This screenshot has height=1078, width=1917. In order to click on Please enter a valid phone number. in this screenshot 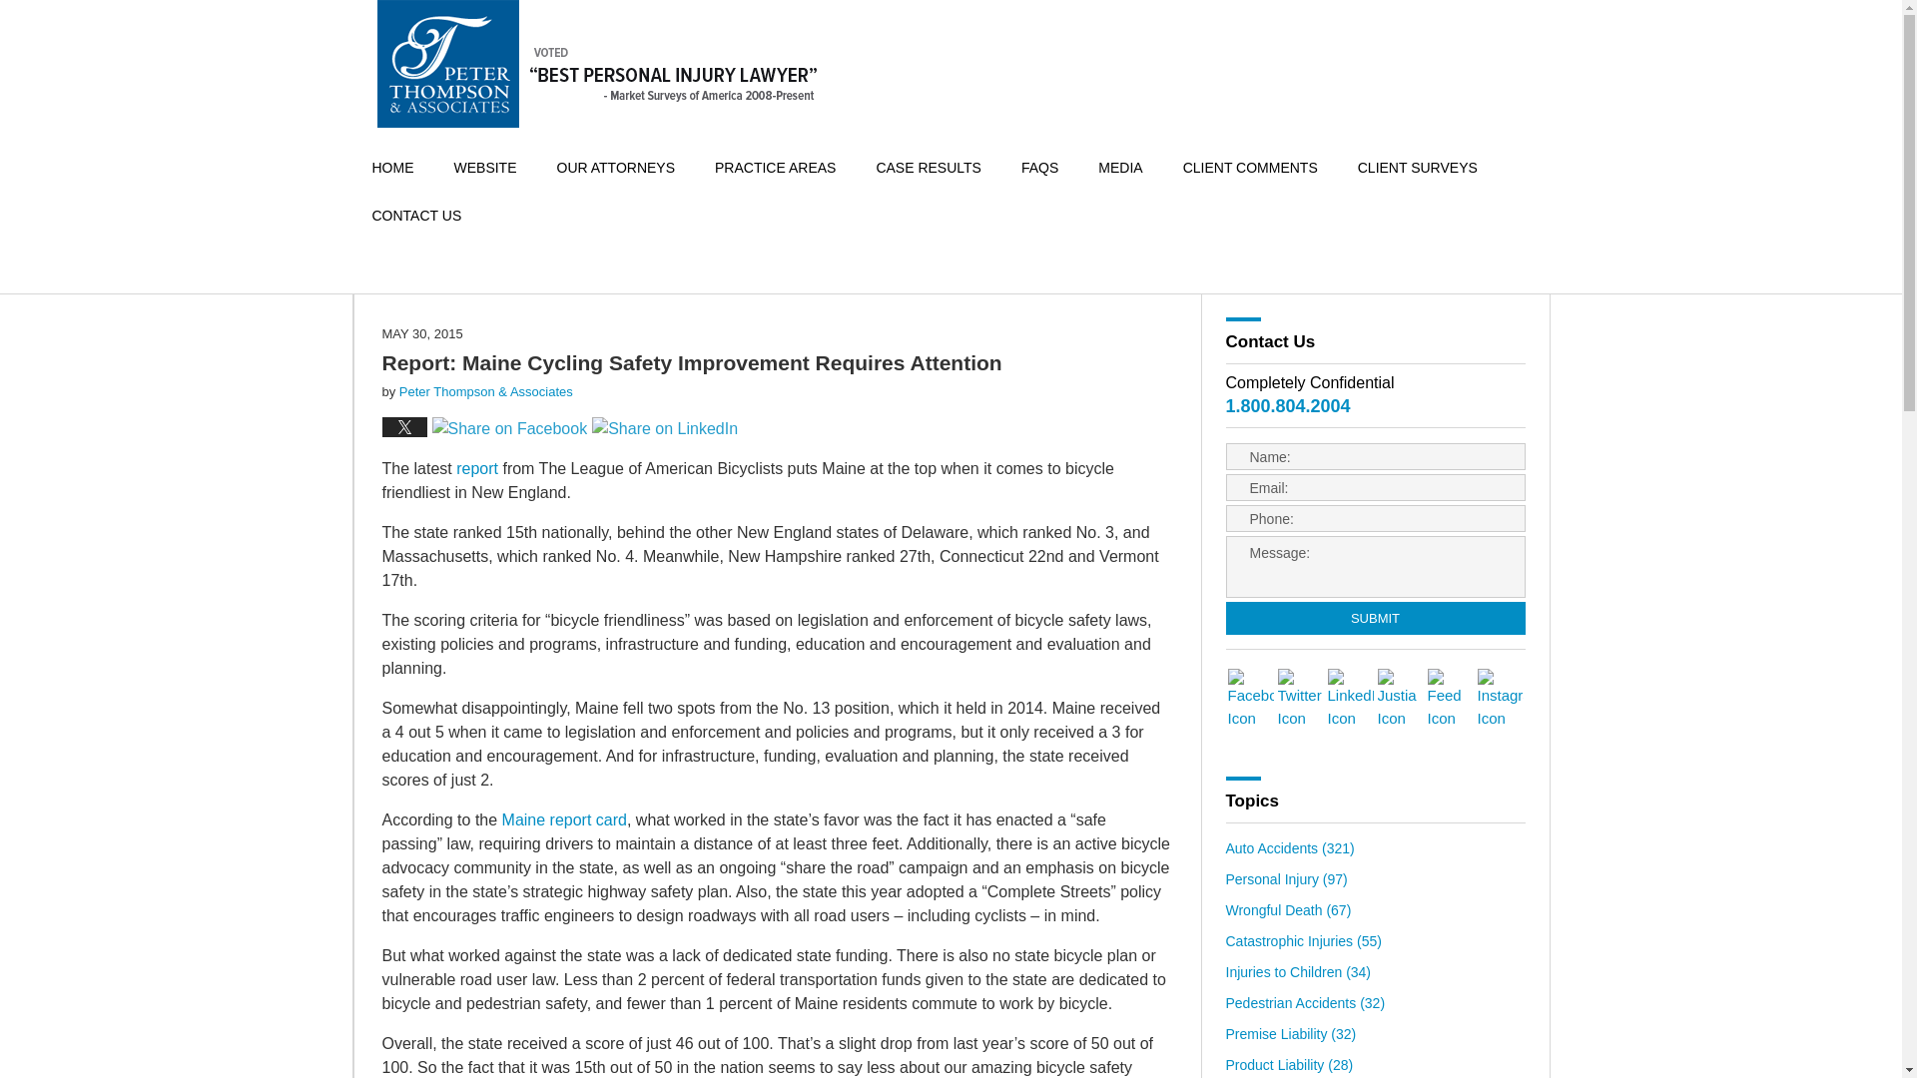, I will do `click(1376, 519)`.